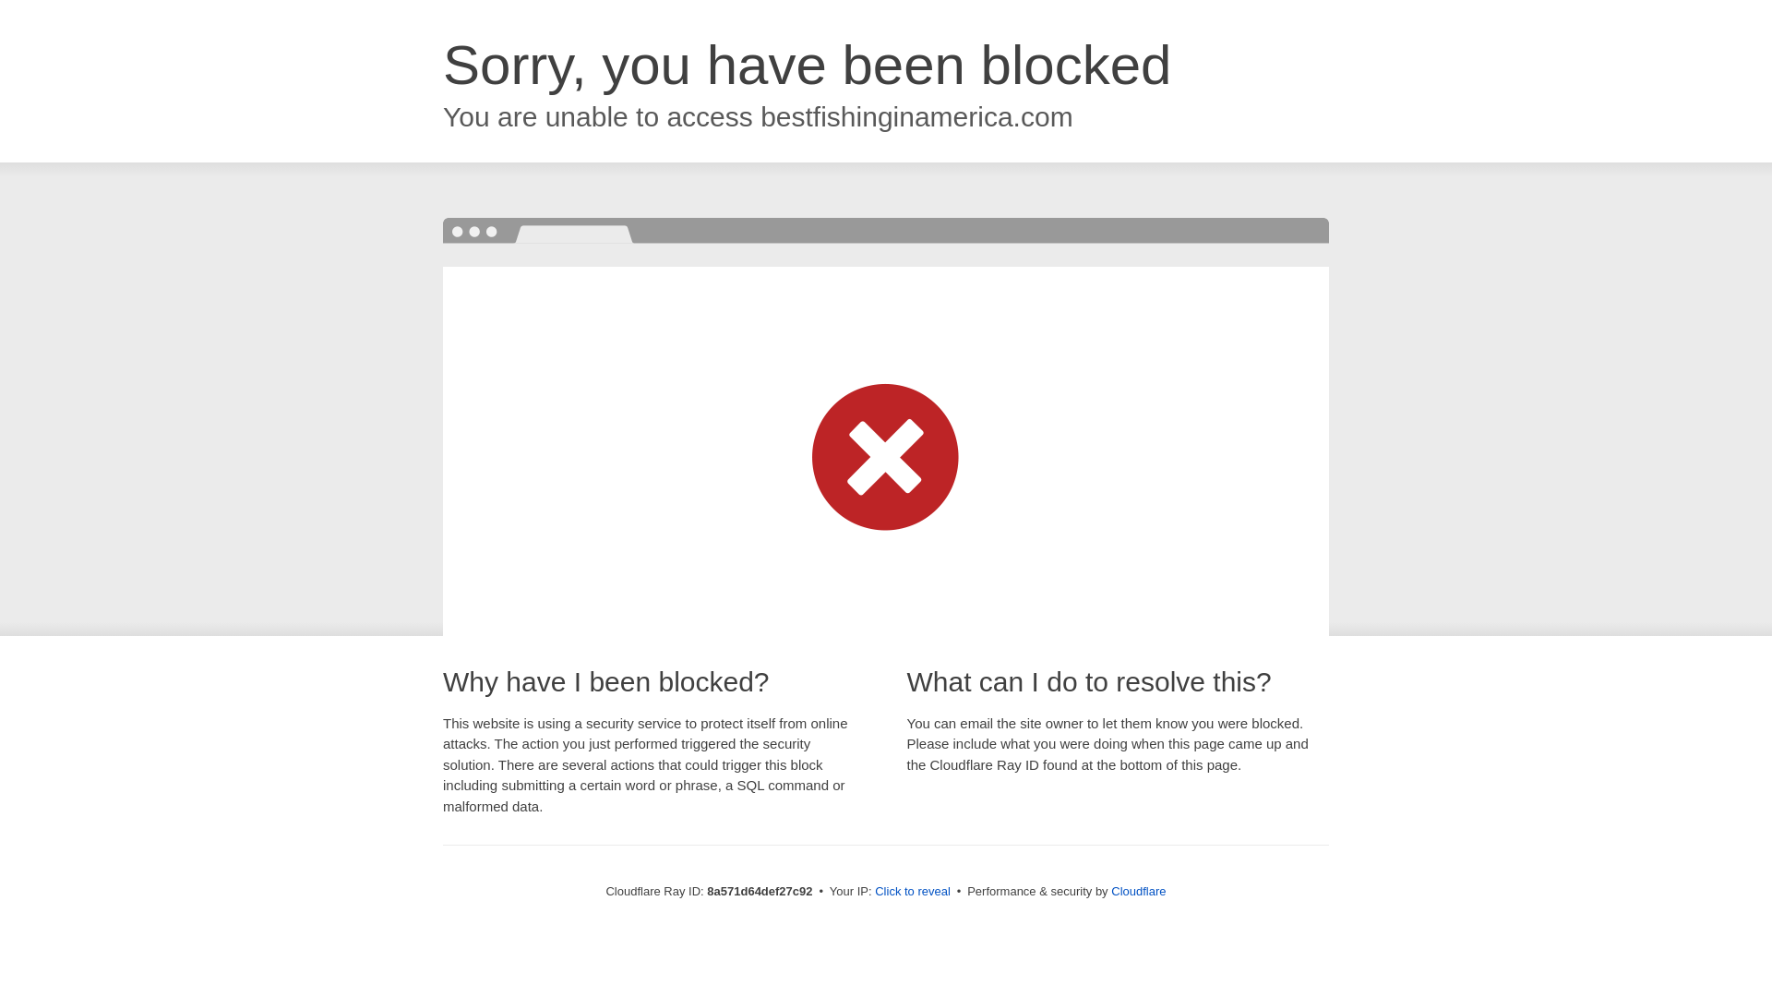 Image resolution: width=1772 pixels, height=997 pixels. I want to click on Click to reveal, so click(912, 892).